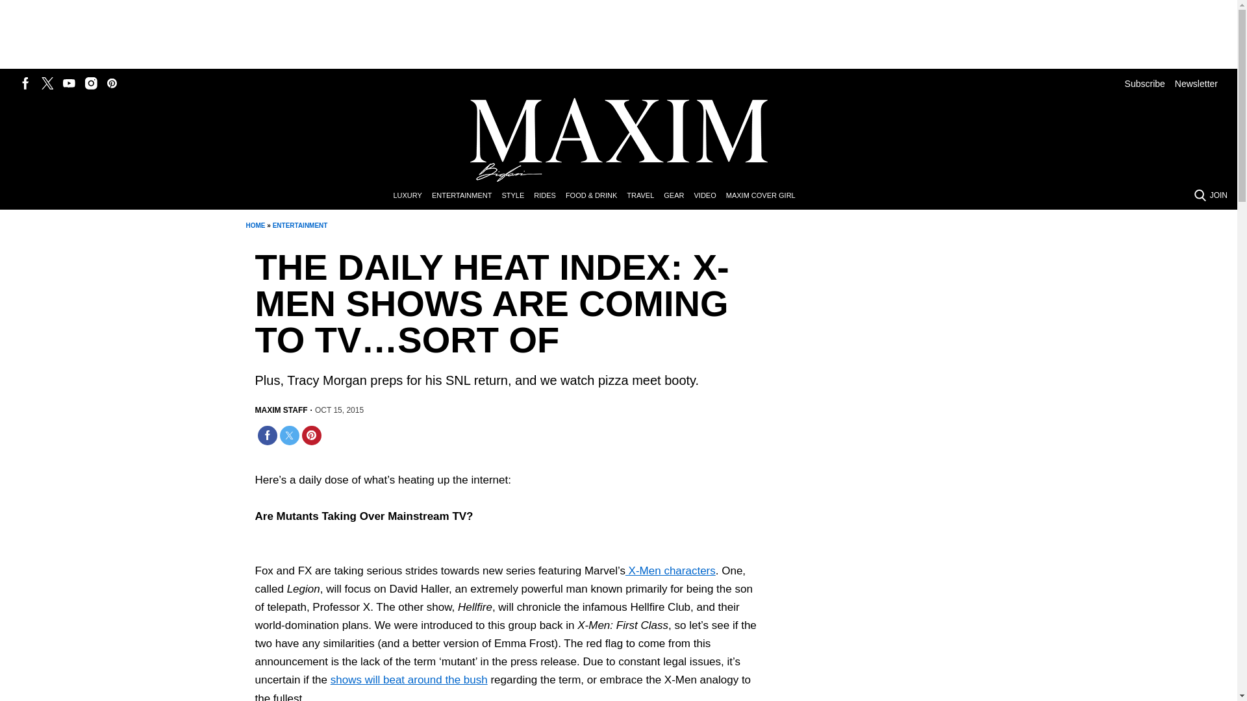 The width and height of the screenshot is (1247, 701). What do you see at coordinates (709, 196) in the screenshot?
I see `VIDEO` at bounding box center [709, 196].